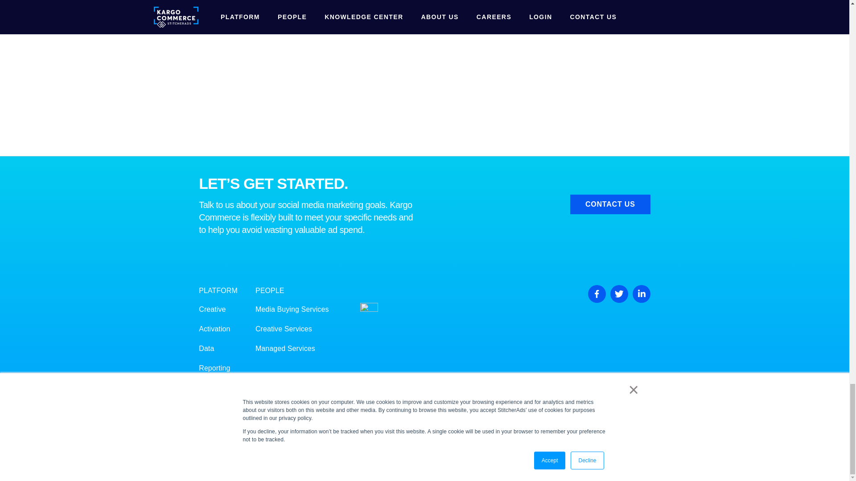 Image resolution: width=856 pixels, height=481 pixels. I want to click on Data, so click(206, 348).